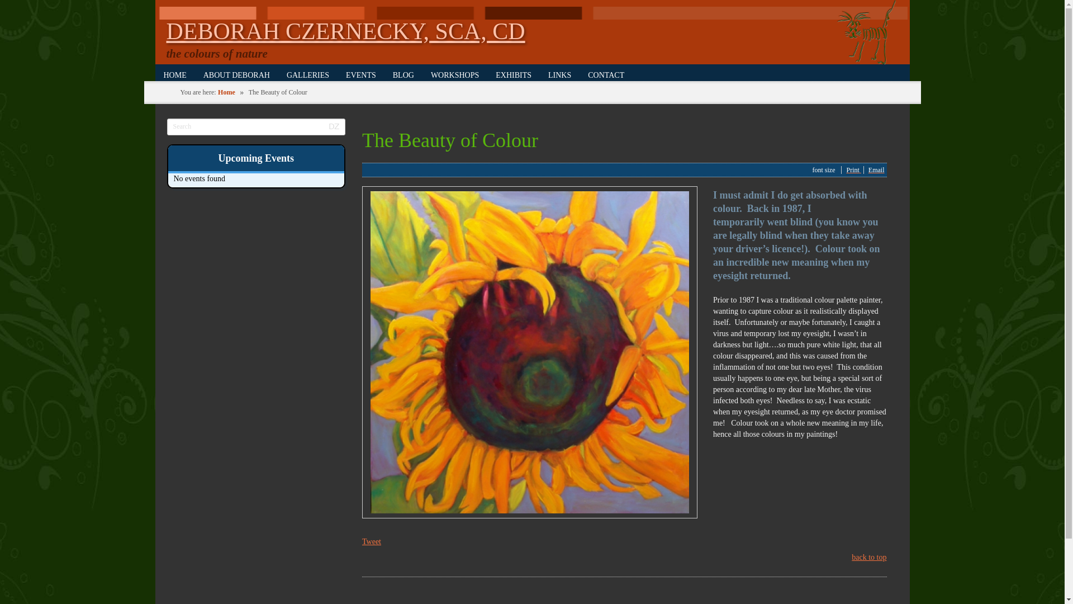  I want to click on LINKS, so click(559, 74).